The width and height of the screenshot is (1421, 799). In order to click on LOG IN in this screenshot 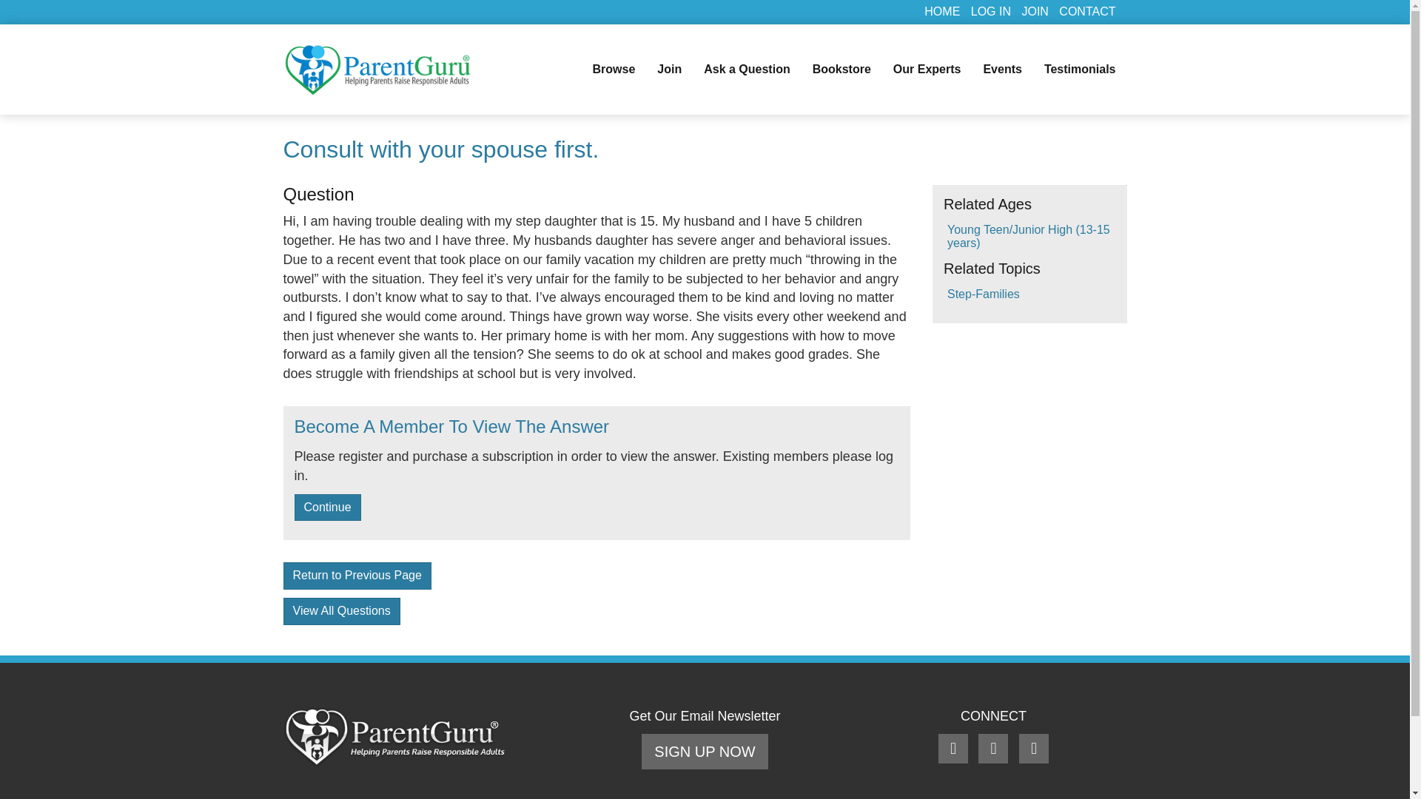, I will do `click(990, 10)`.